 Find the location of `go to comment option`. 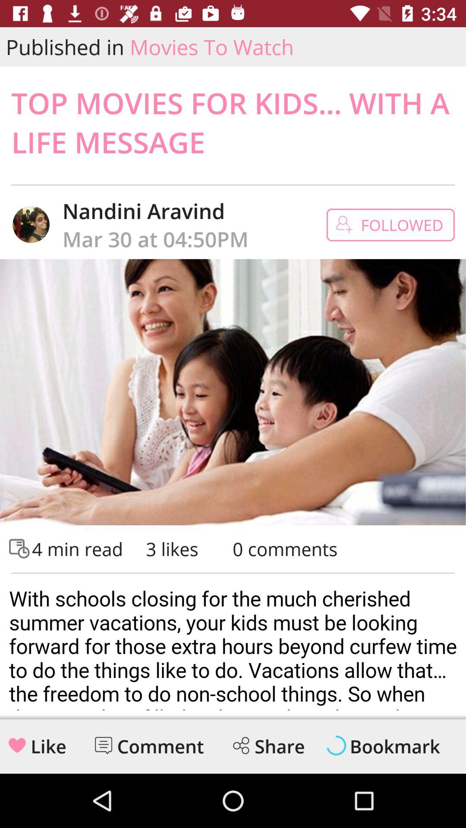

go to comment option is located at coordinates (104, 745).